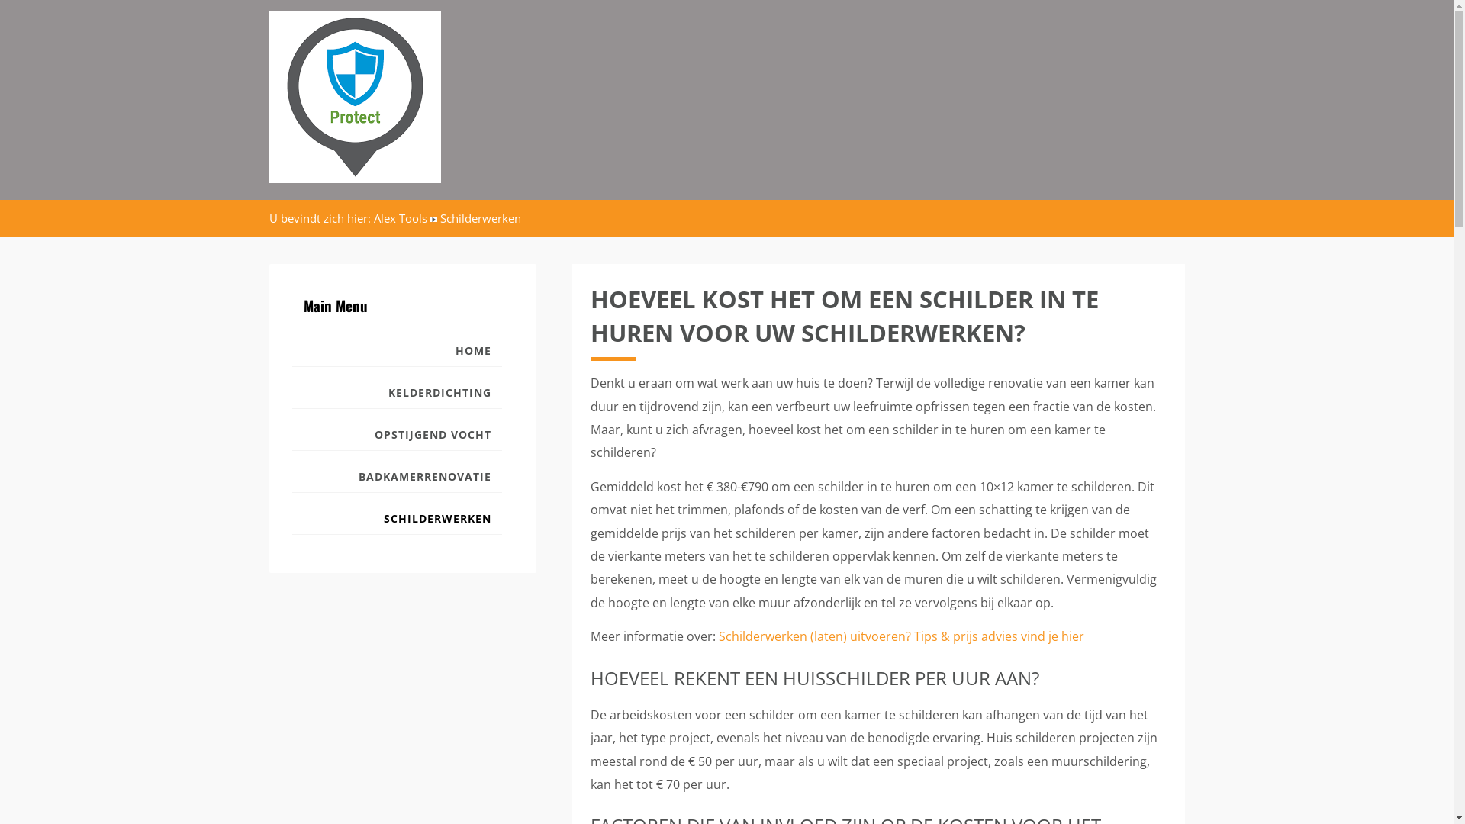 This screenshot has width=1465, height=824. What do you see at coordinates (397, 394) in the screenshot?
I see `KELDERDICHTING` at bounding box center [397, 394].